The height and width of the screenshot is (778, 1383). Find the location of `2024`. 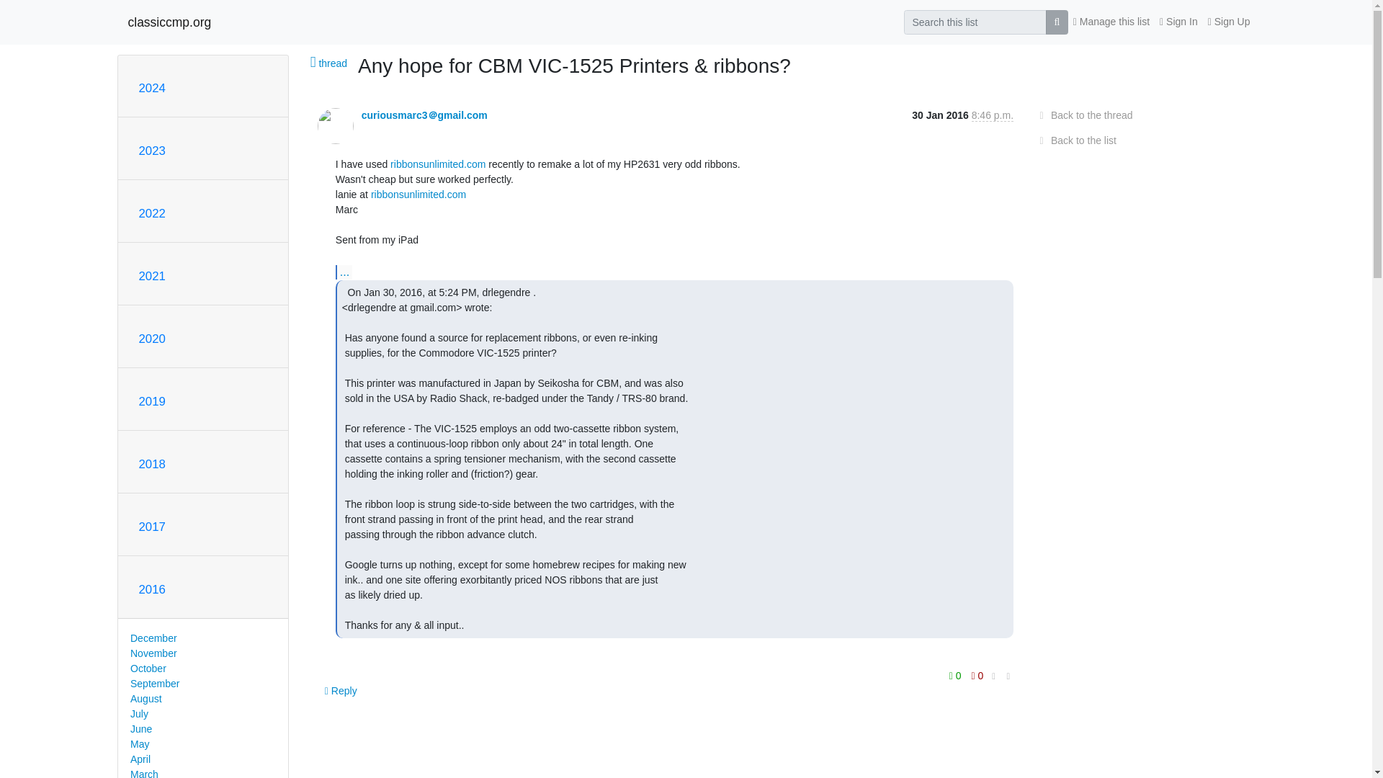

2024 is located at coordinates (151, 88).